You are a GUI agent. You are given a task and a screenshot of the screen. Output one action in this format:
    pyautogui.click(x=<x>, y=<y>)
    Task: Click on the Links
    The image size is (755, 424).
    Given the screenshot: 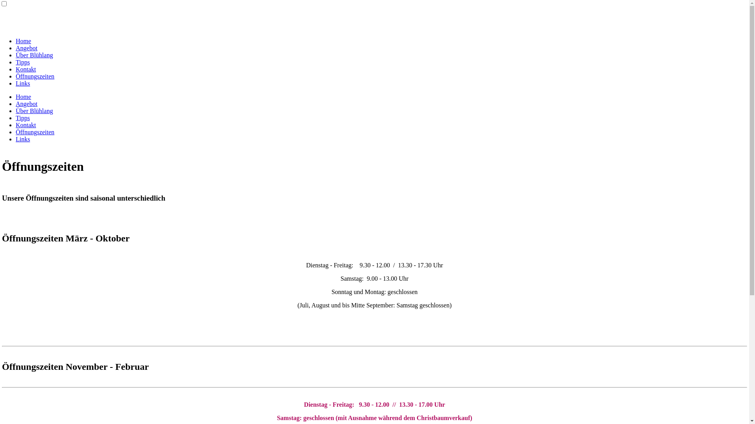 What is the action you would take?
    pyautogui.click(x=23, y=83)
    